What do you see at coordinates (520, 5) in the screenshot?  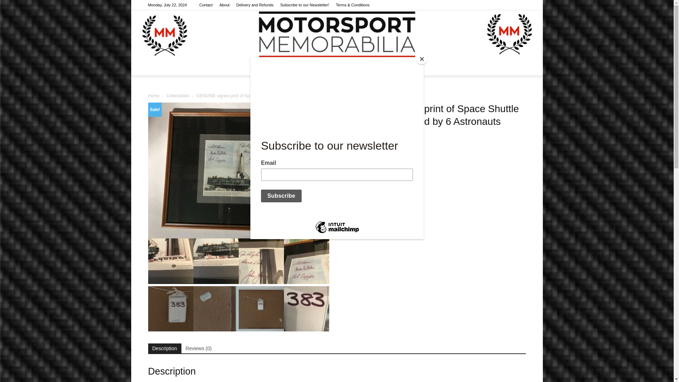 I see `Twitter` at bounding box center [520, 5].